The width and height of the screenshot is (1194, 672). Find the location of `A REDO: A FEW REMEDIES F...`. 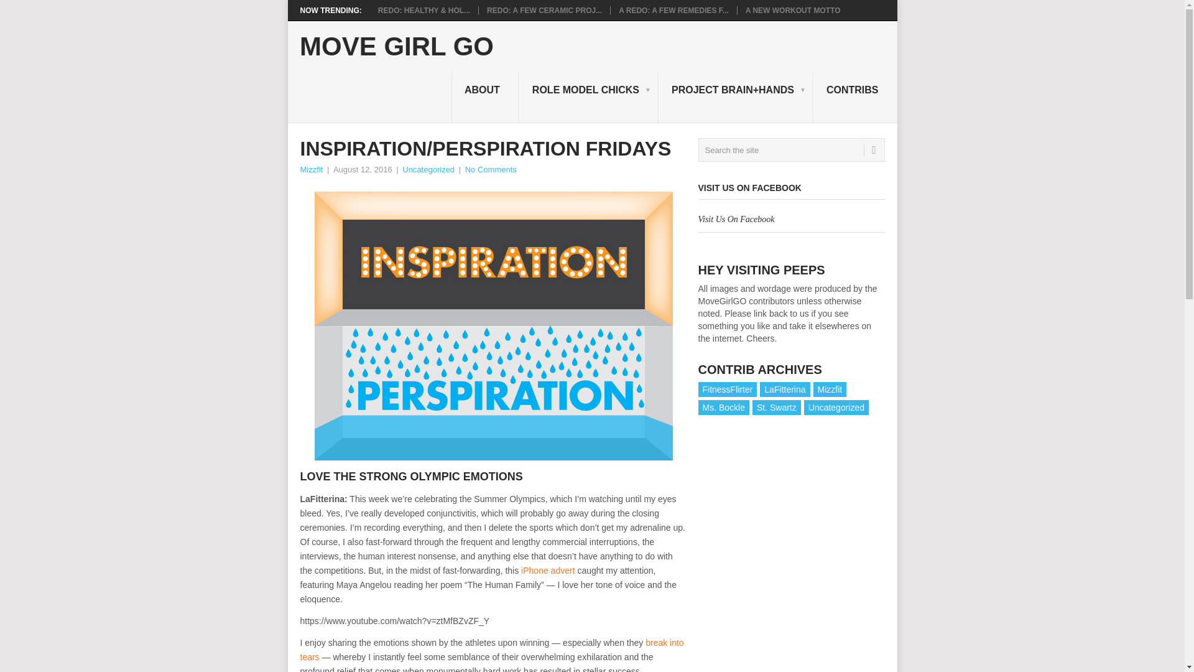

A REDO: A FEW REMEDIES F... is located at coordinates (673, 10).